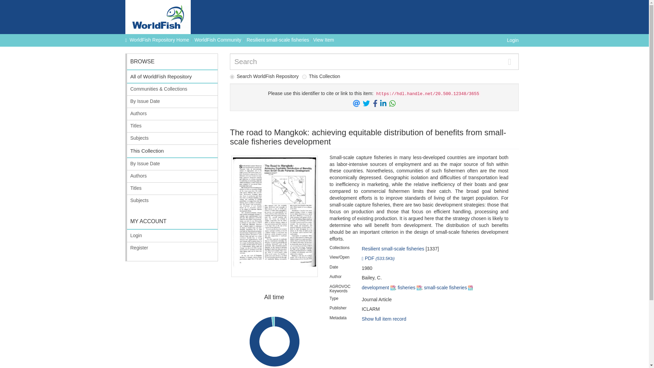  I want to click on Subjects, so click(172, 138).